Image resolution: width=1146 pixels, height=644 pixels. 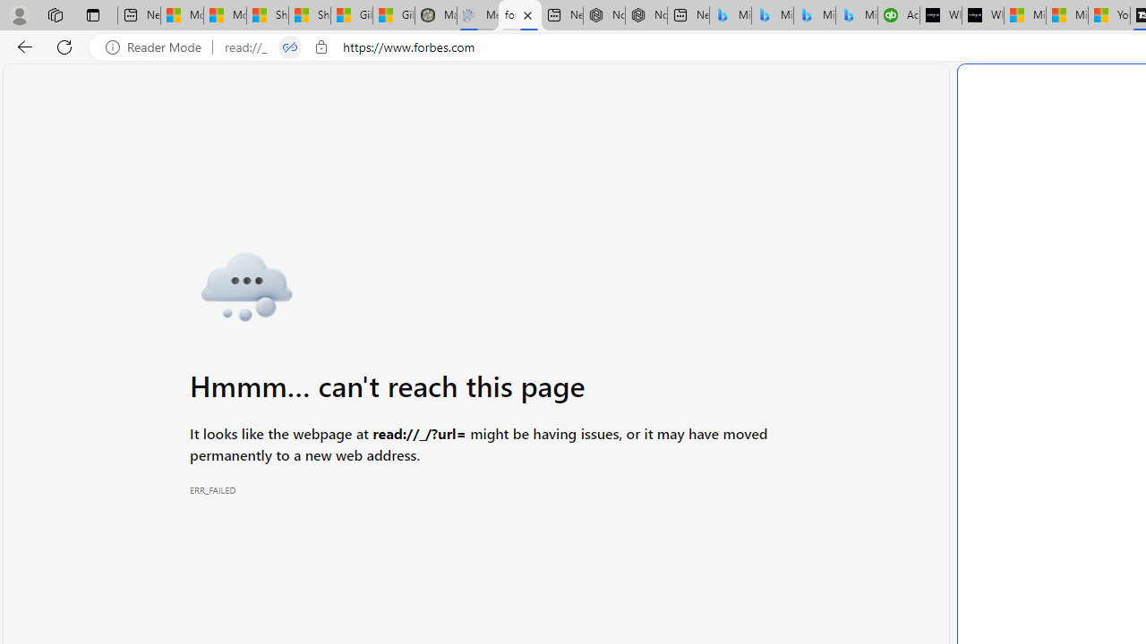 What do you see at coordinates (290, 47) in the screenshot?
I see `Tabs in split screen` at bounding box center [290, 47].